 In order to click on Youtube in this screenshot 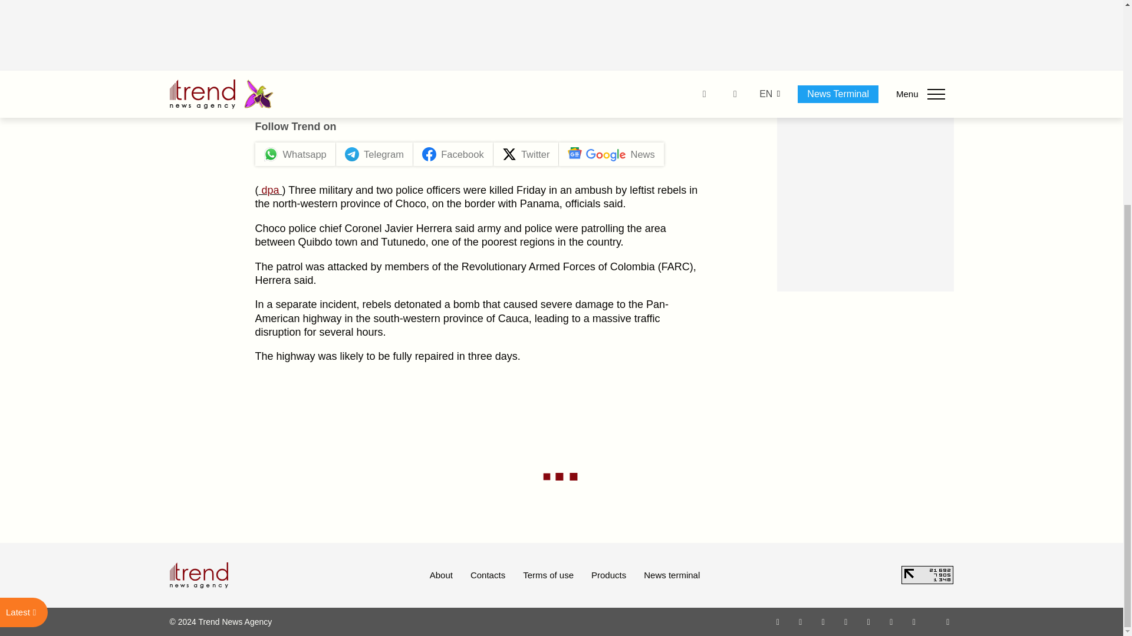, I will do `click(845, 621)`.